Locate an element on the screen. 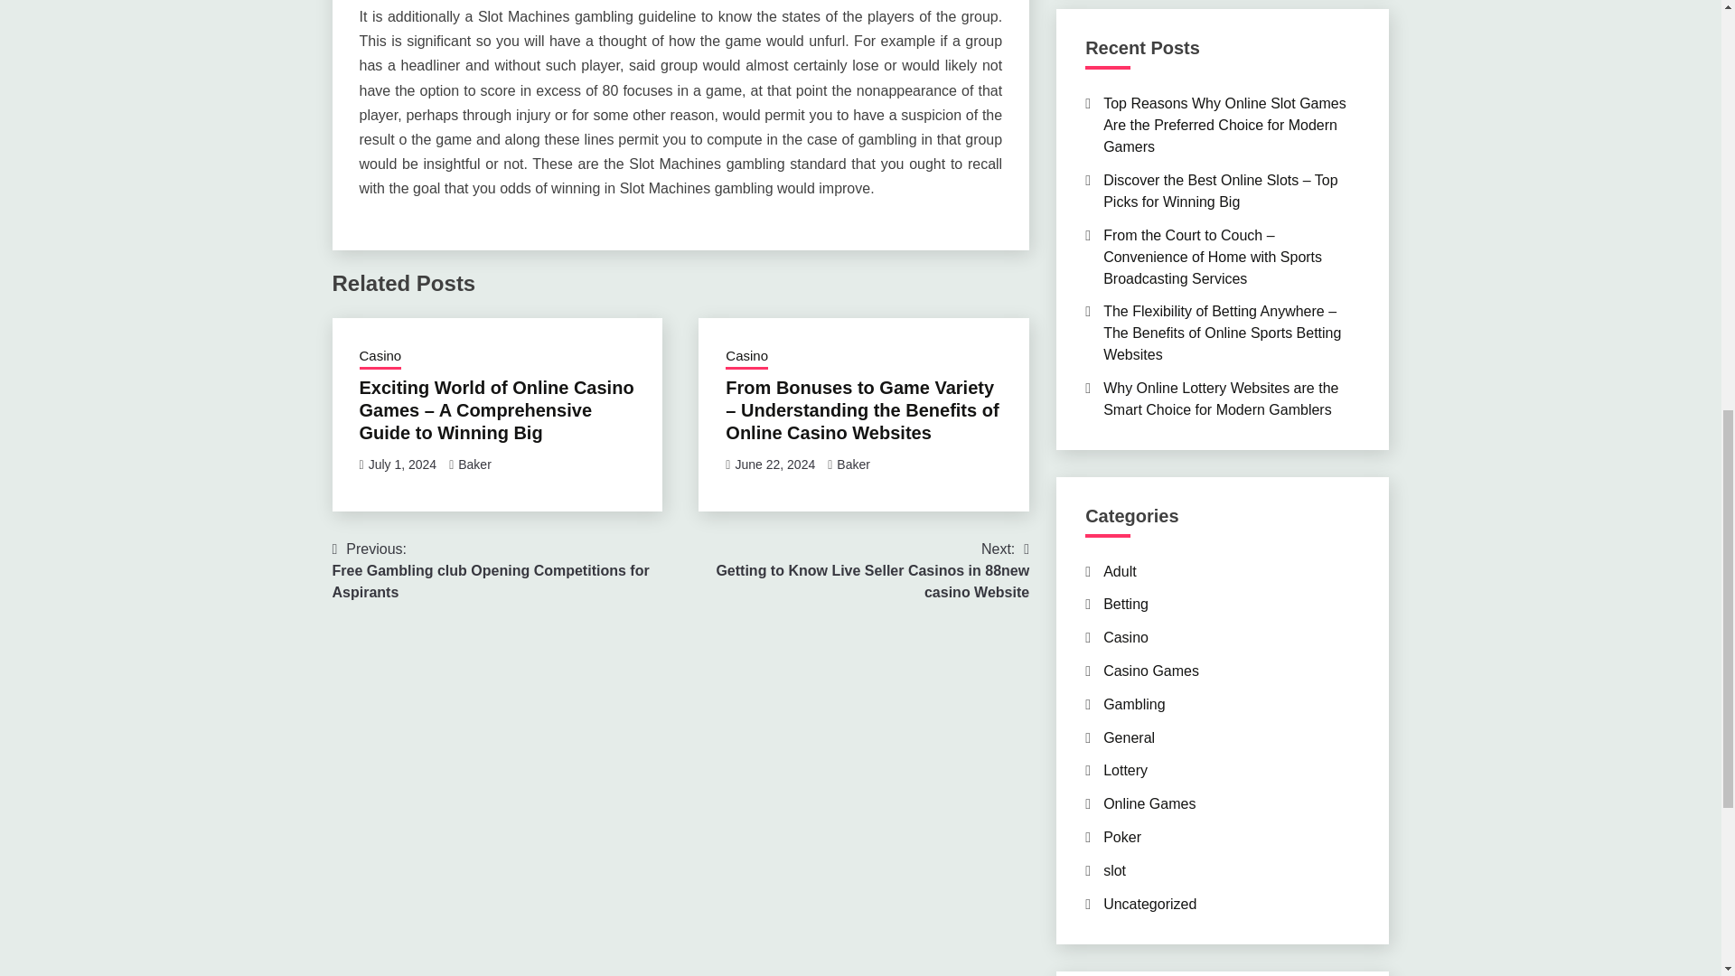  Baker is located at coordinates (853, 465).